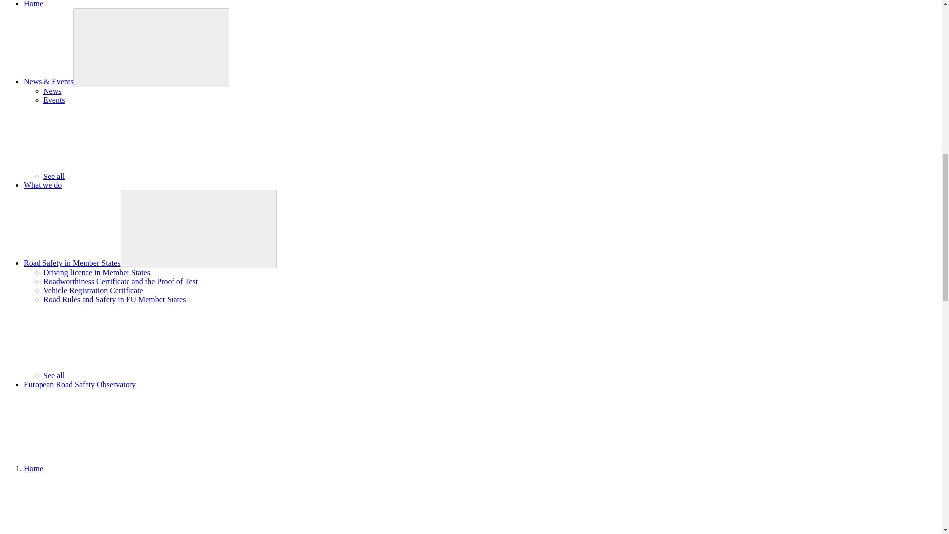 The height and width of the screenshot is (534, 949). What do you see at coordinates (72, 263) in the screenshot?
I see `Road Safety in Member States` at bounding box center [72, 263].